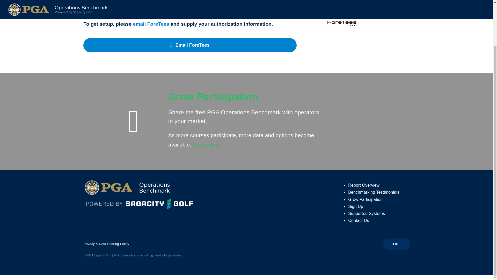 Image resolution: width=497 pixels, height=280 pixels. Describe the element at coordinates (374, 192) in the screenshot. I see `Benchmarking Testimonials` at that location.